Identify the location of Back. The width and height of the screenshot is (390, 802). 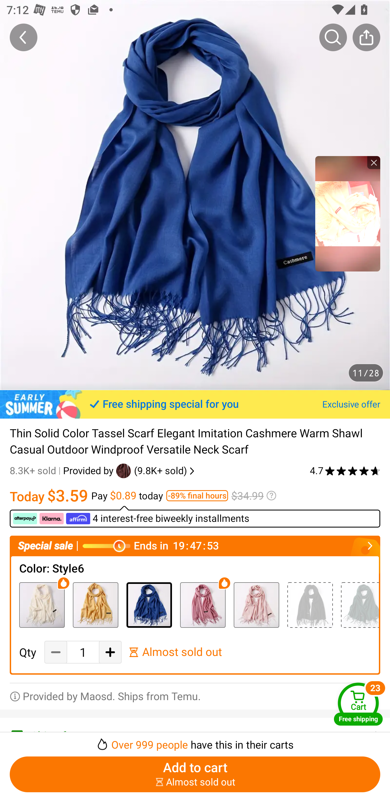
(24, 37).